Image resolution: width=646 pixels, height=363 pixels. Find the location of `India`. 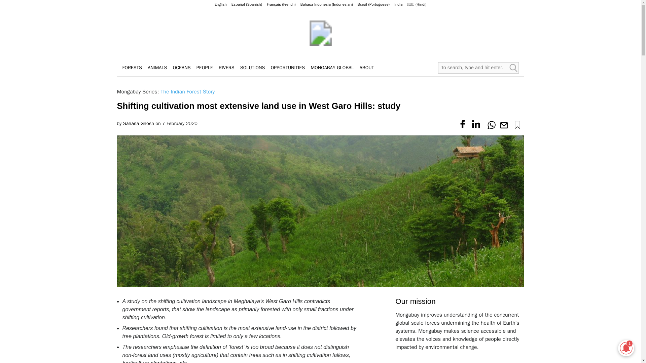

India is located at coordinates (398, 4).